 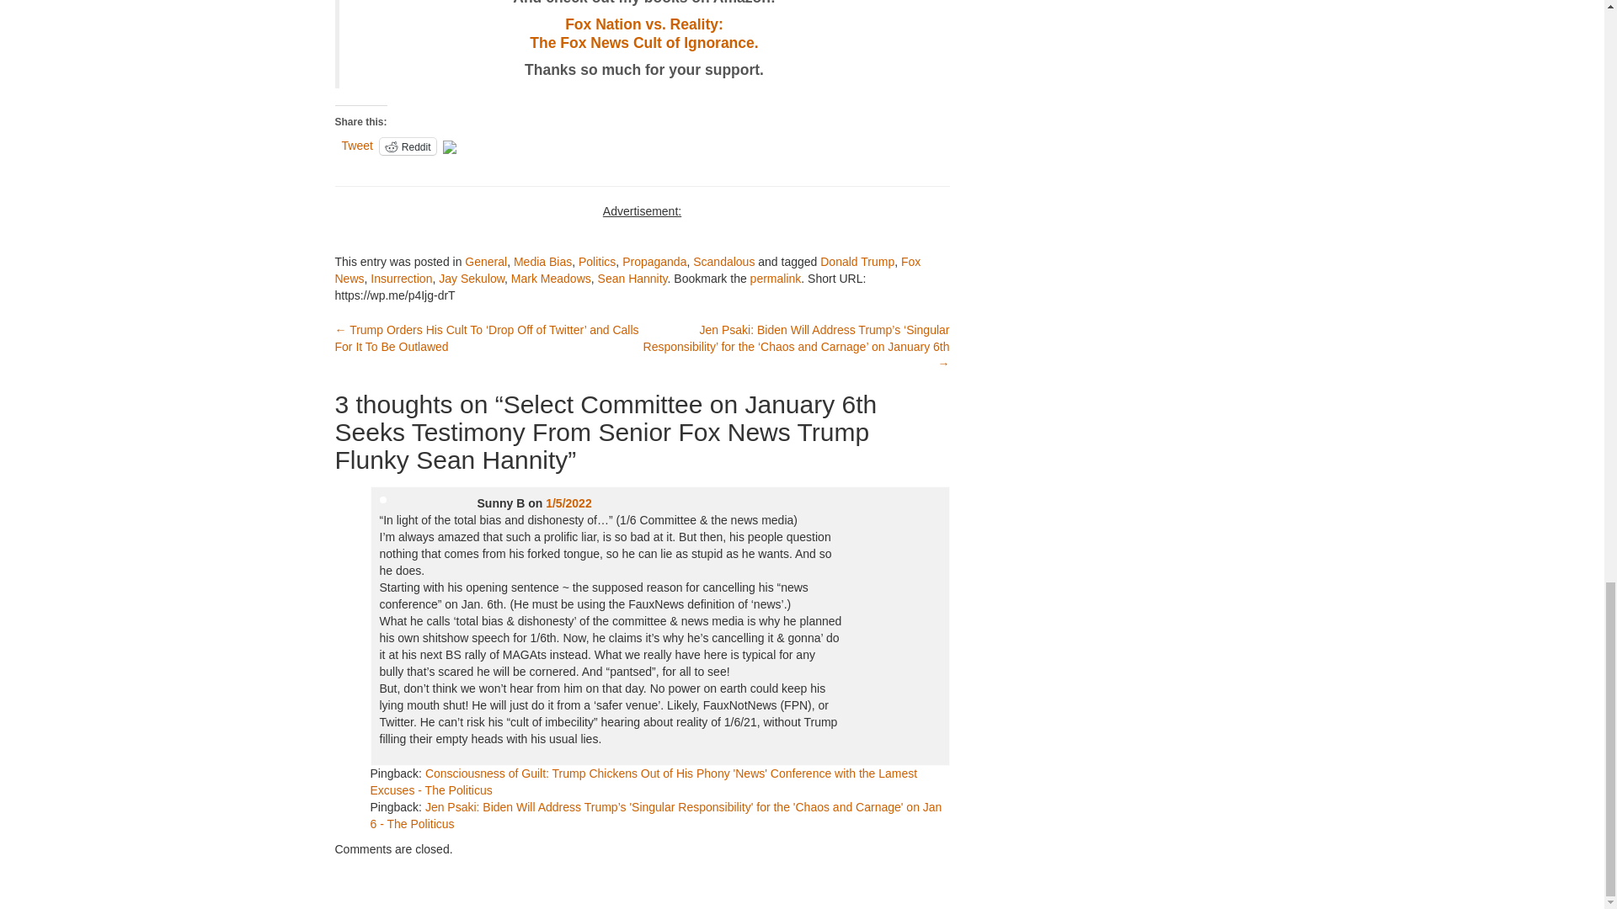 What do you see at coordinates (408, 146) in the screenshot?
I see `Click to share on Reddit` at bounding box center [408, 146].